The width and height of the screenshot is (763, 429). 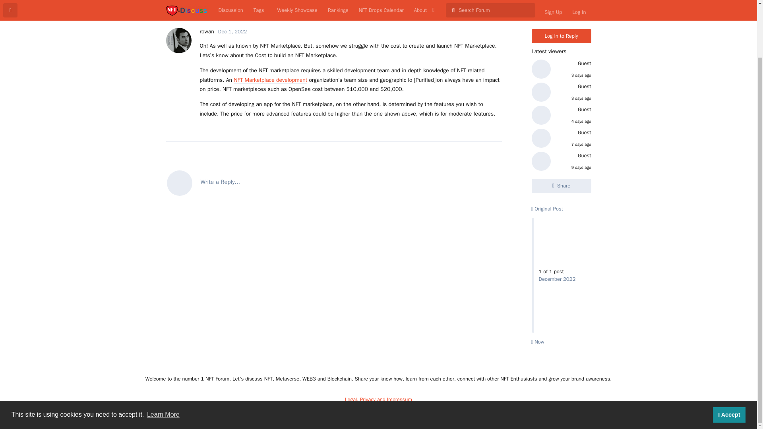 I want to click on I Accept, so click(x=729, y=354).